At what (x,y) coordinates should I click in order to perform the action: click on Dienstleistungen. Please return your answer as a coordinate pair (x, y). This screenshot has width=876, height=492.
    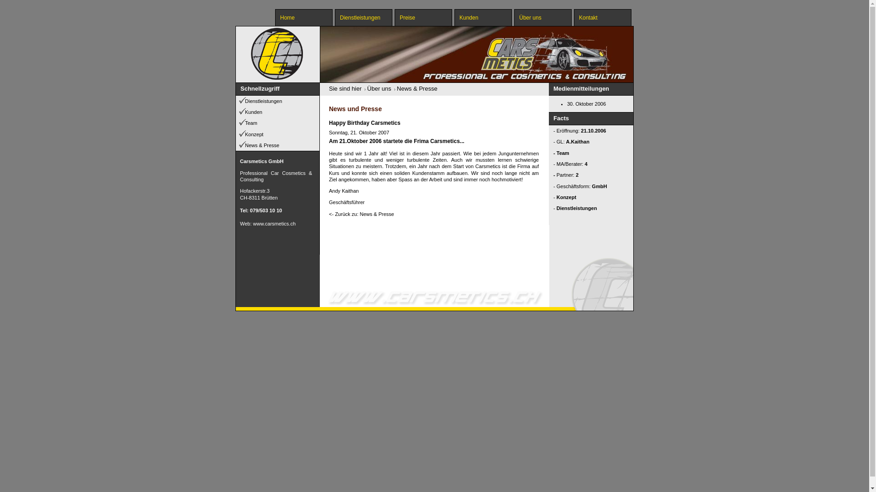
    Looking at the image, I should click on (277, 101).